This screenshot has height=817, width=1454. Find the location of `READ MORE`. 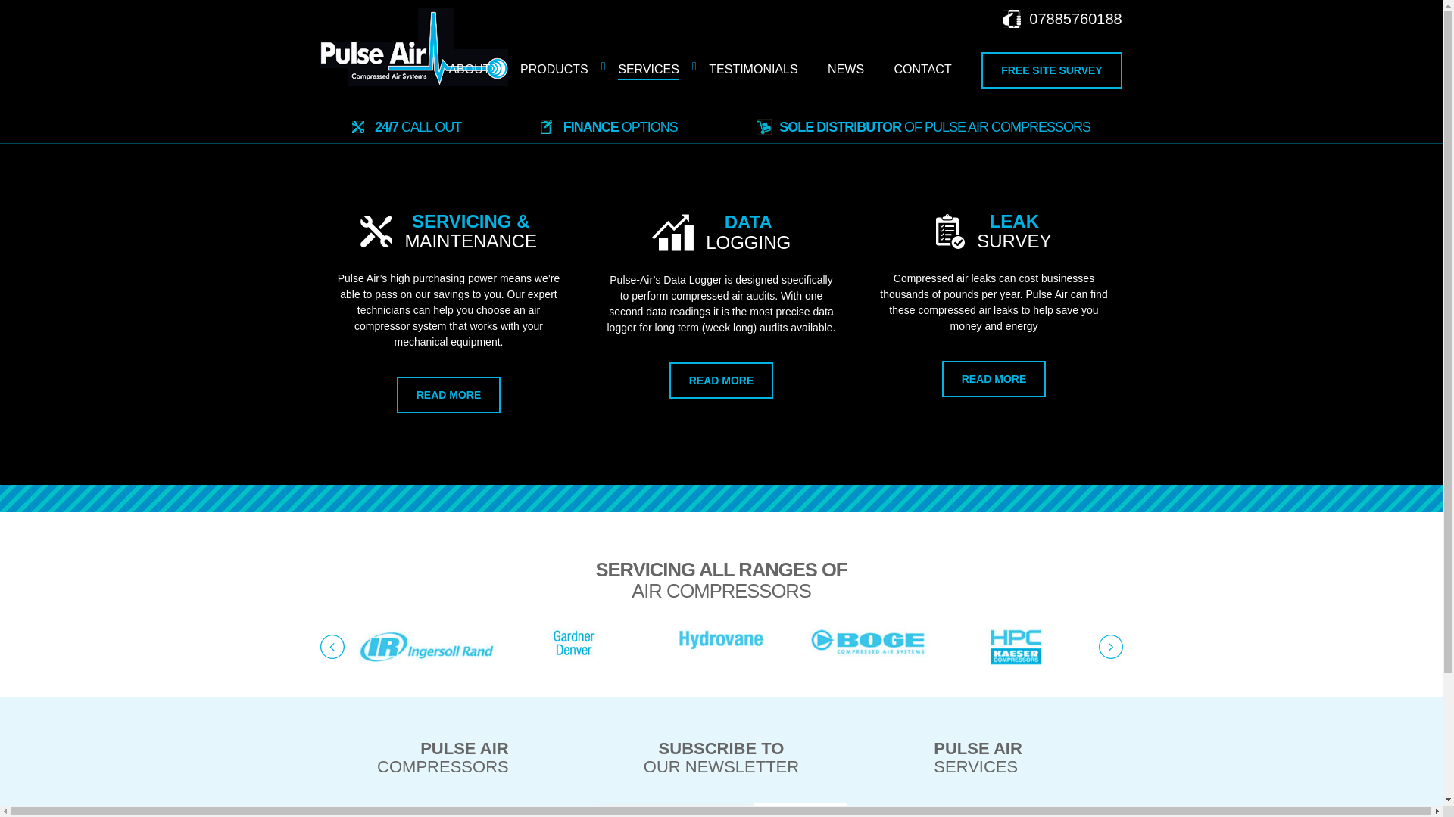

READ MORE is located at coordinates (721, 381).